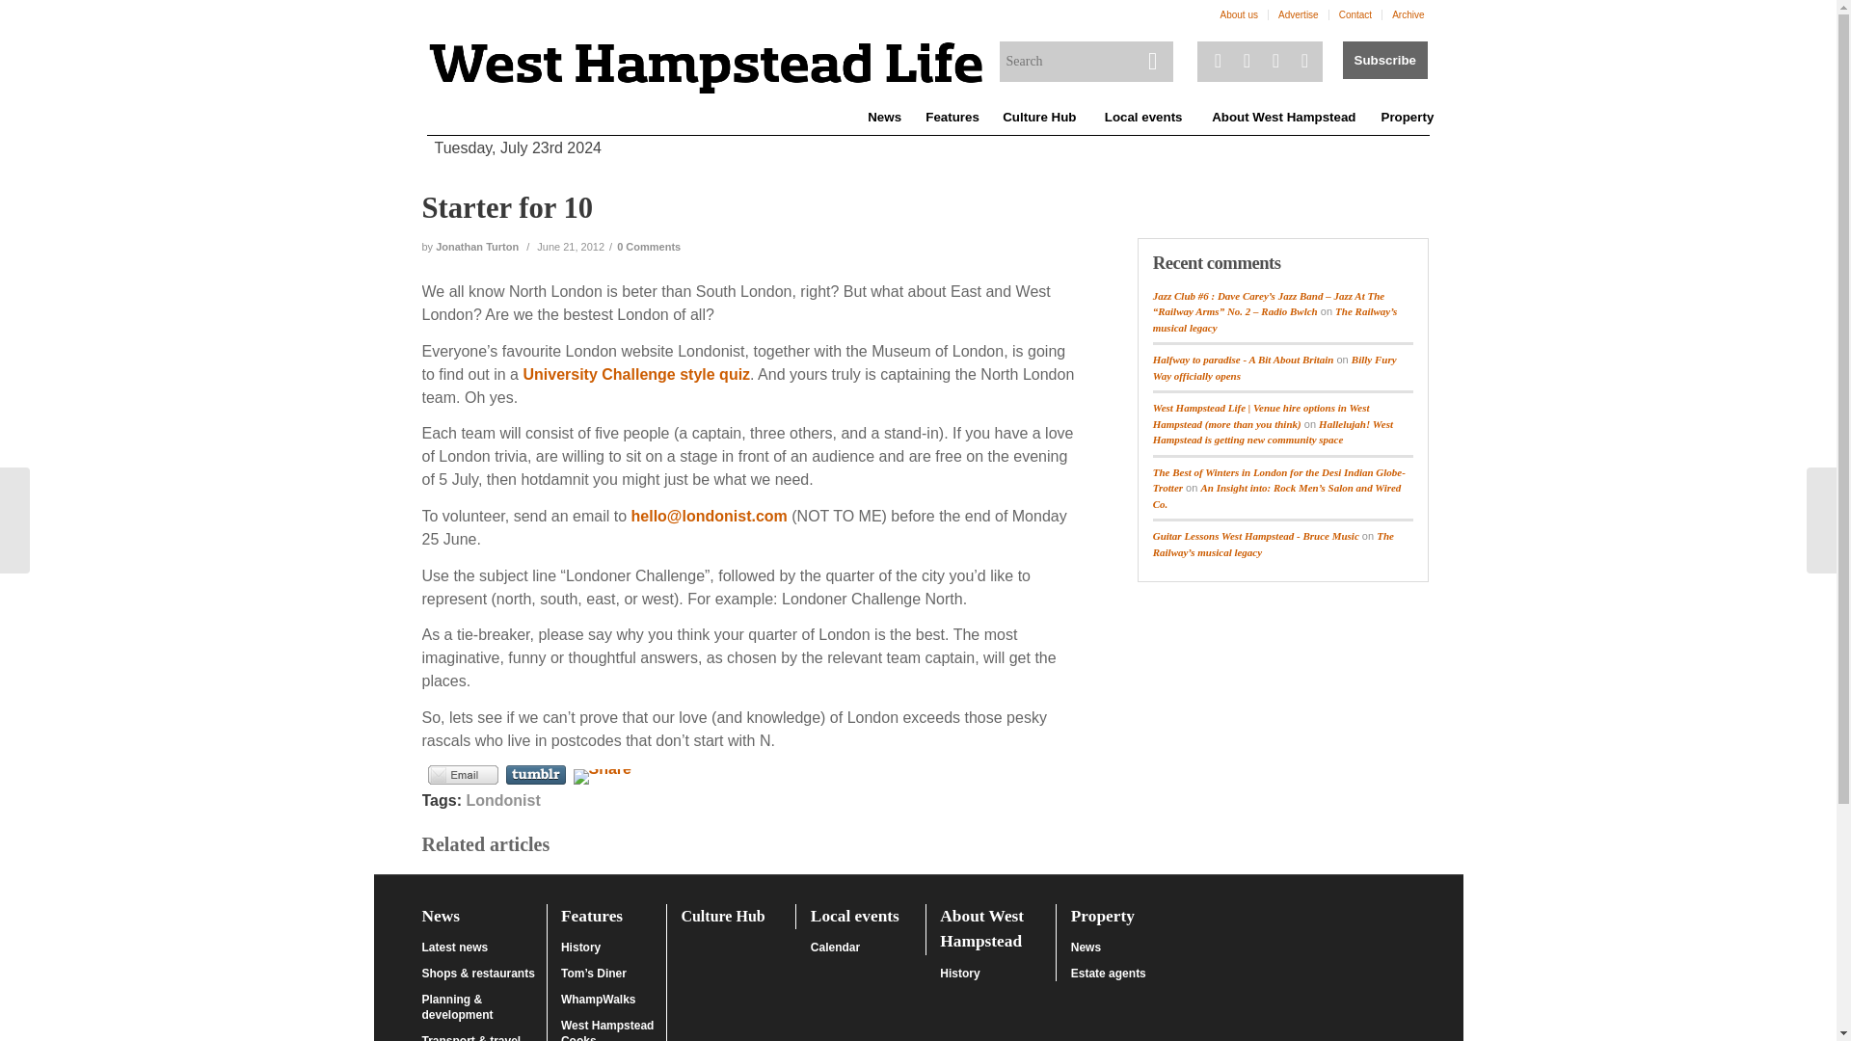 This screenshot has width=1851, height=1041. What do you see at coordinates (1298, 15) in the screenshot?
I see `Advertise` at bounding box center [1298, 15].